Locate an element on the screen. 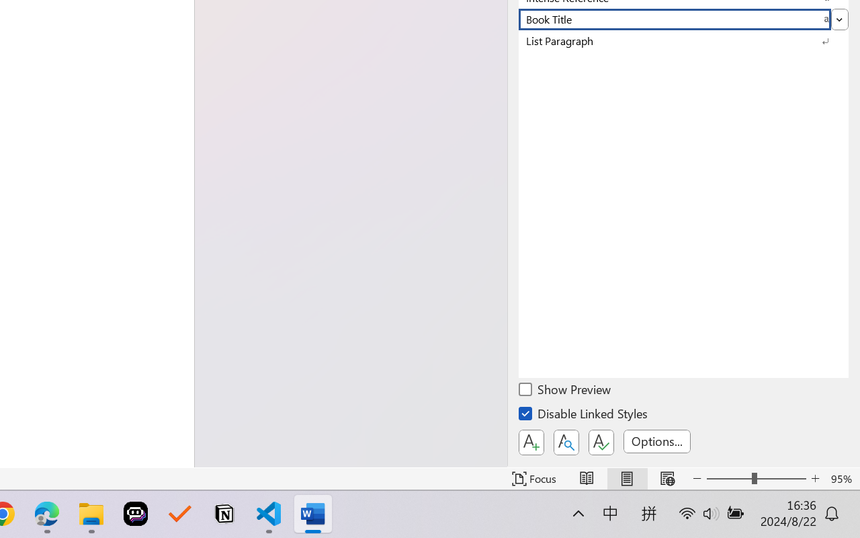 The height and width of the screenshot is (538, 860). Zoom 95% is located at coordinates (843, 479).